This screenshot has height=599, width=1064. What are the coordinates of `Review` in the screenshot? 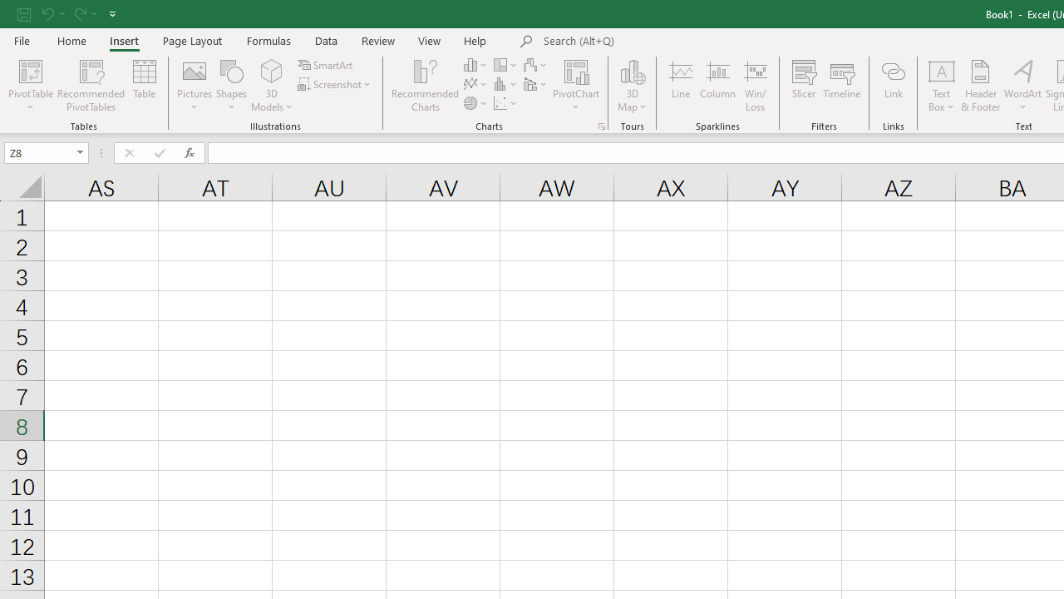 It's located at (377, 40).